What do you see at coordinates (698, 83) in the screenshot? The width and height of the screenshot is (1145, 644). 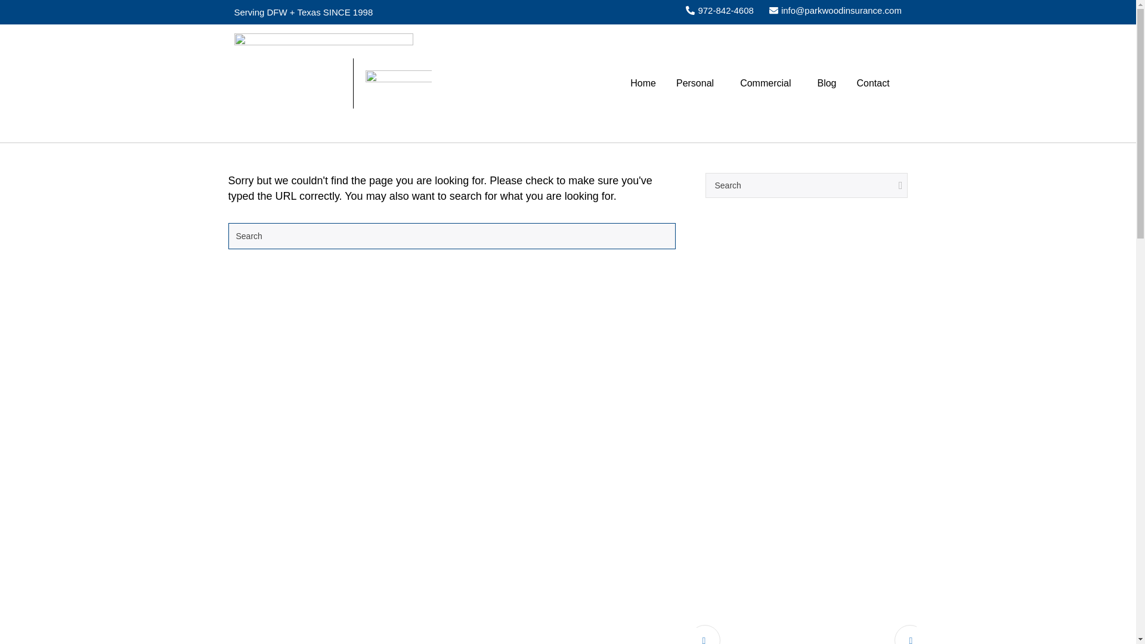 I see `Personal` at bounding box center [698, 83].